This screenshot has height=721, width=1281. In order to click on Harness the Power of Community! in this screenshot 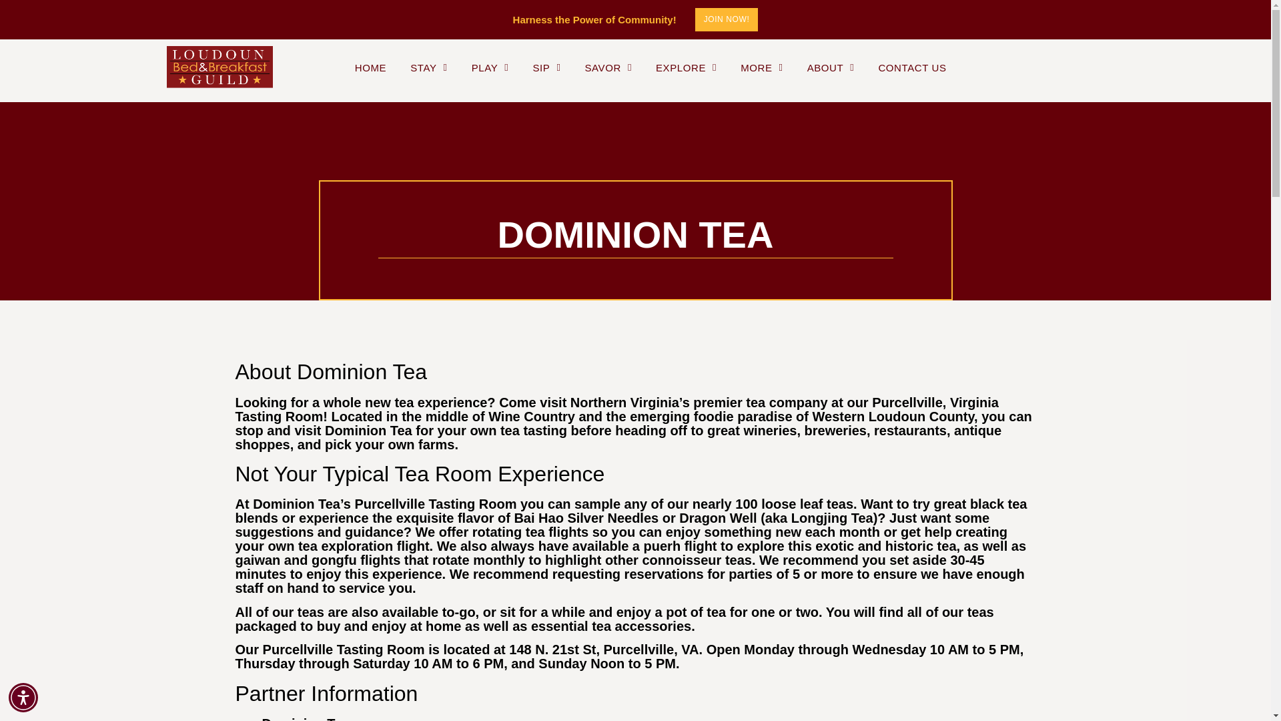, I will do `click(594, 19)`.